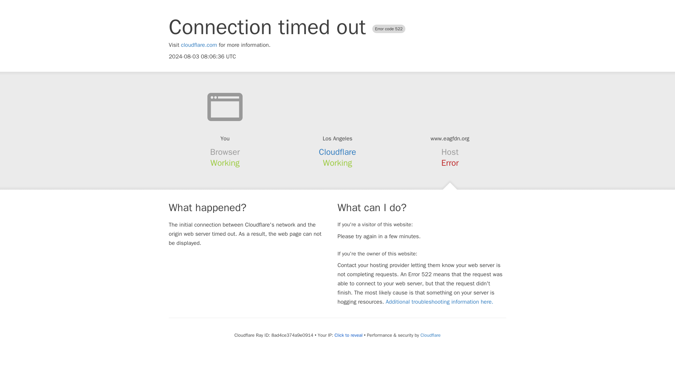  Describe the element at coordinates (337, 152) in the screenshot. I see `Cloudflare` at that location.